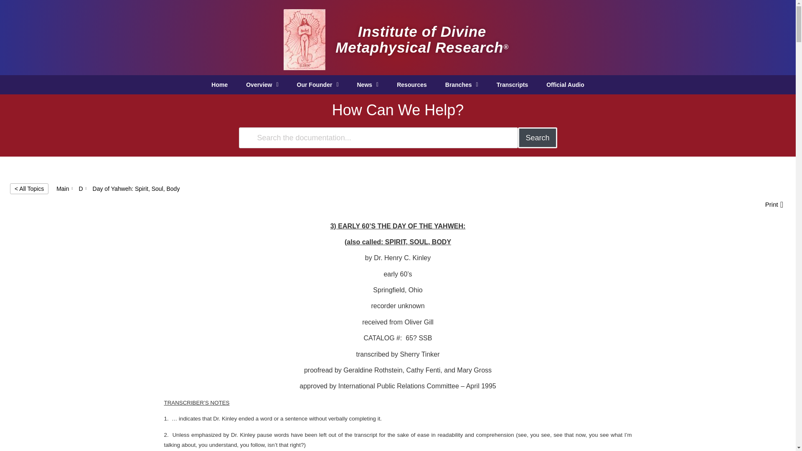  I want to click on Our Founder, so click(318, 84).